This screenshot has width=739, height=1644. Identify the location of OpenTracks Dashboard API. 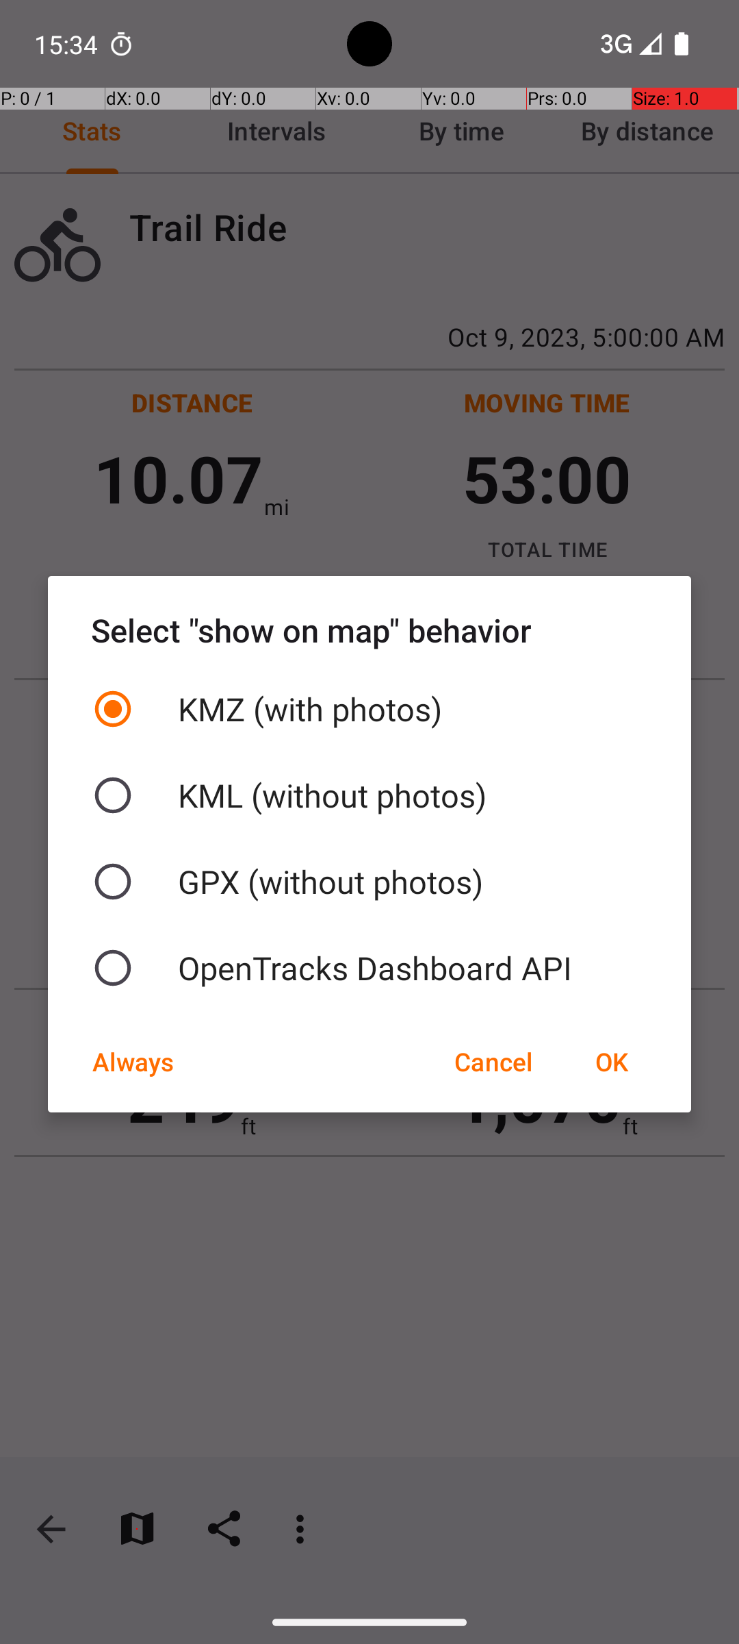
(369, 968).